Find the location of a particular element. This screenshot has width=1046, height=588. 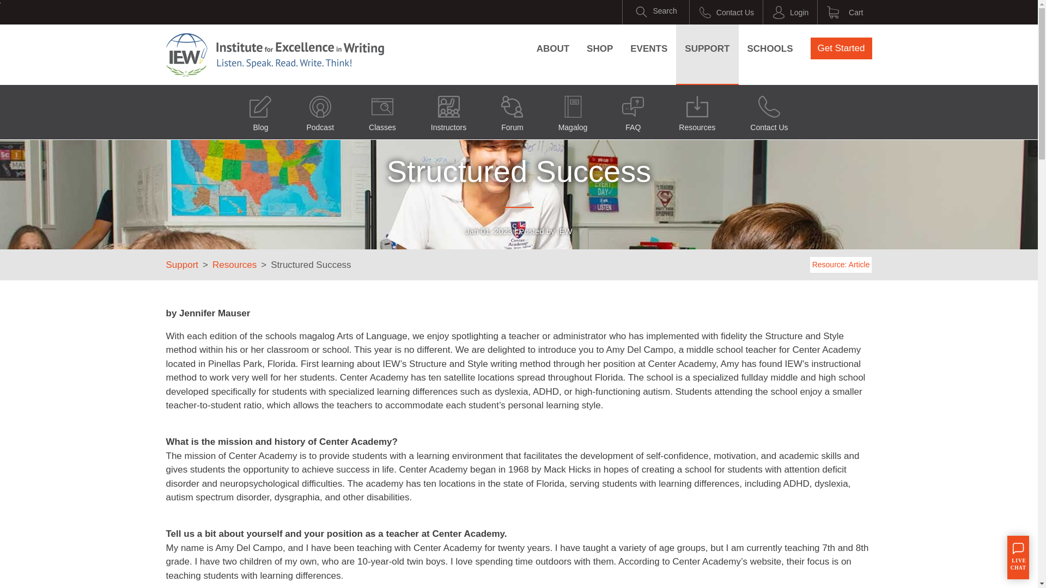

Search is located at coordinates (656, 12).